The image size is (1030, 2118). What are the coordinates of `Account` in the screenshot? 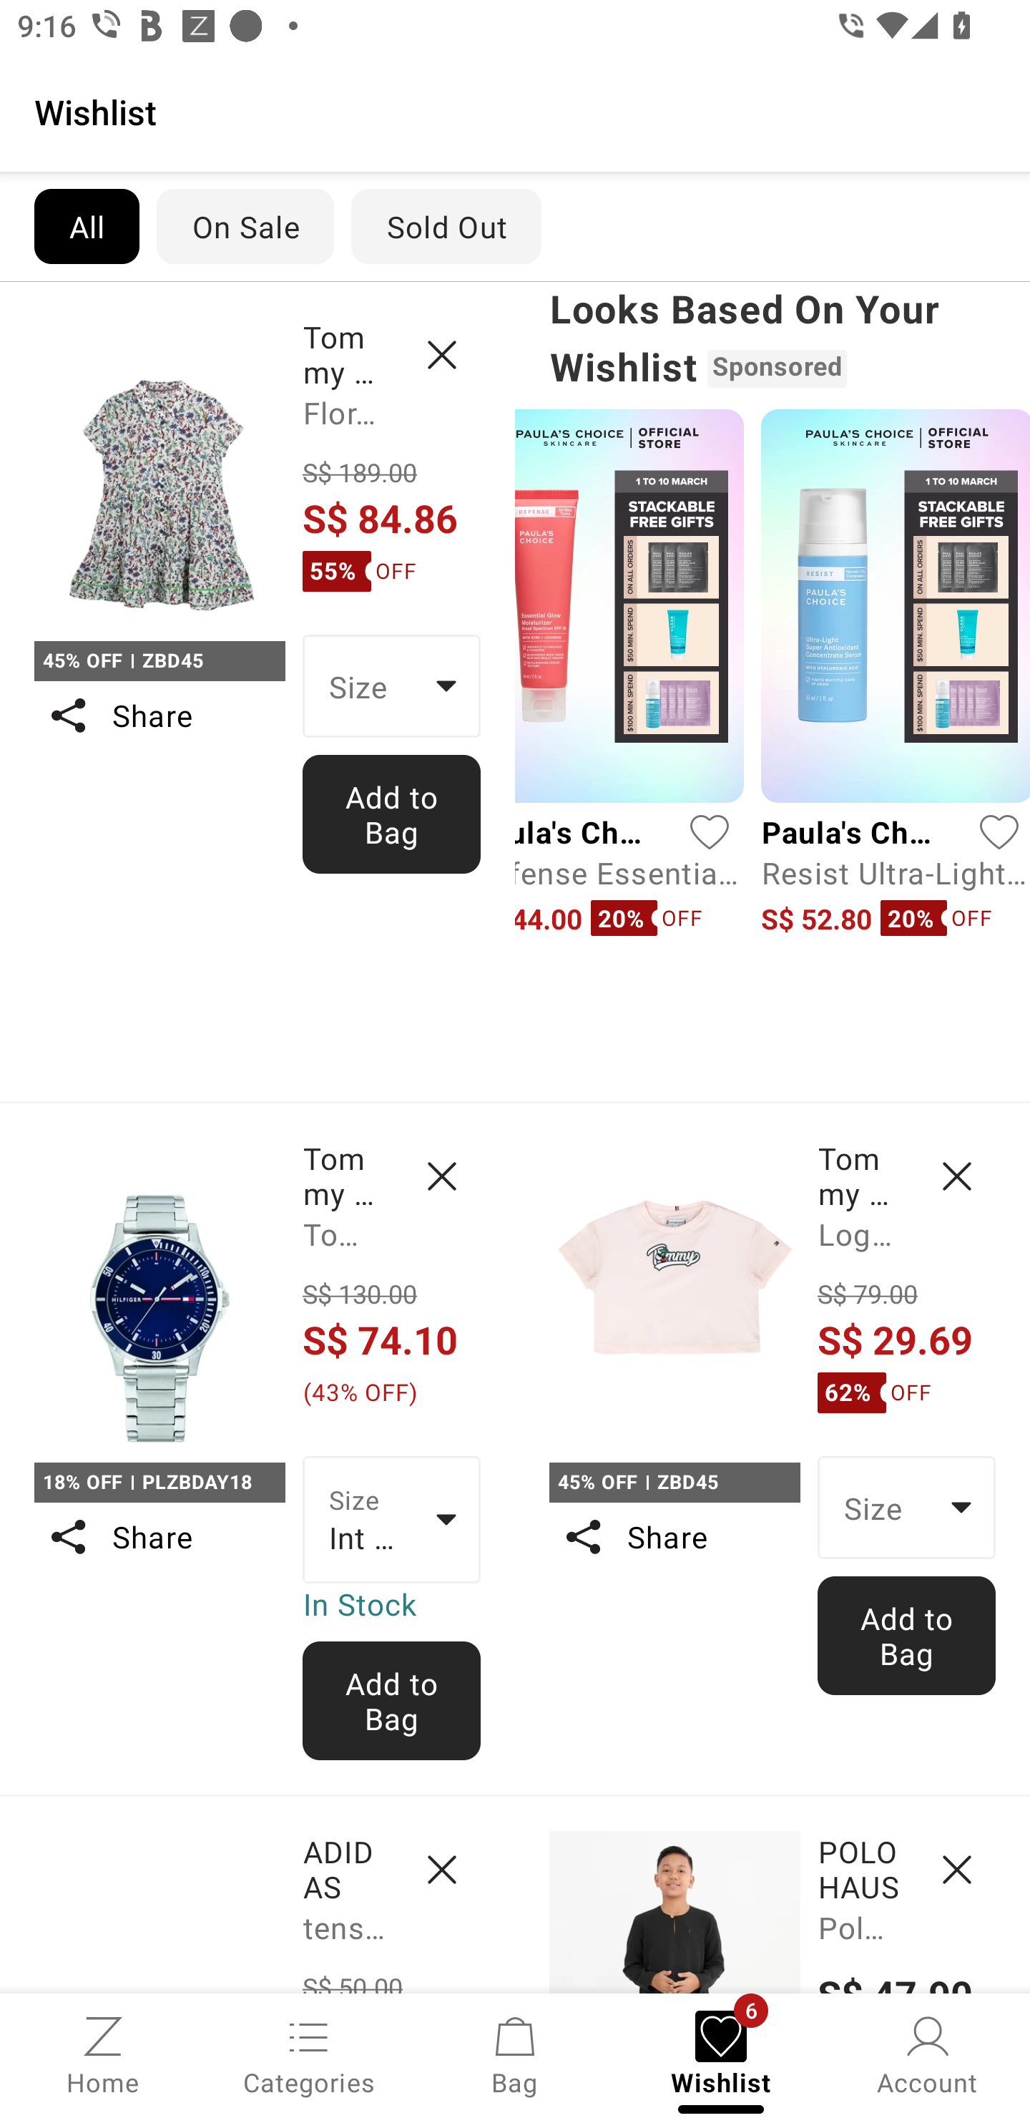 It's located at (927, 2054).